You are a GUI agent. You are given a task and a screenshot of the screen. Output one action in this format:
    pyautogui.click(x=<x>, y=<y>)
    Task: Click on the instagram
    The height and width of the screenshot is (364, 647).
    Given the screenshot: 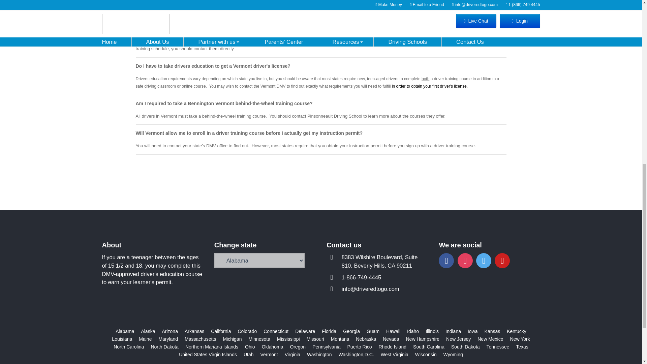 What is the action you would take?
    pyautogui.click(x=465, y=260)
    